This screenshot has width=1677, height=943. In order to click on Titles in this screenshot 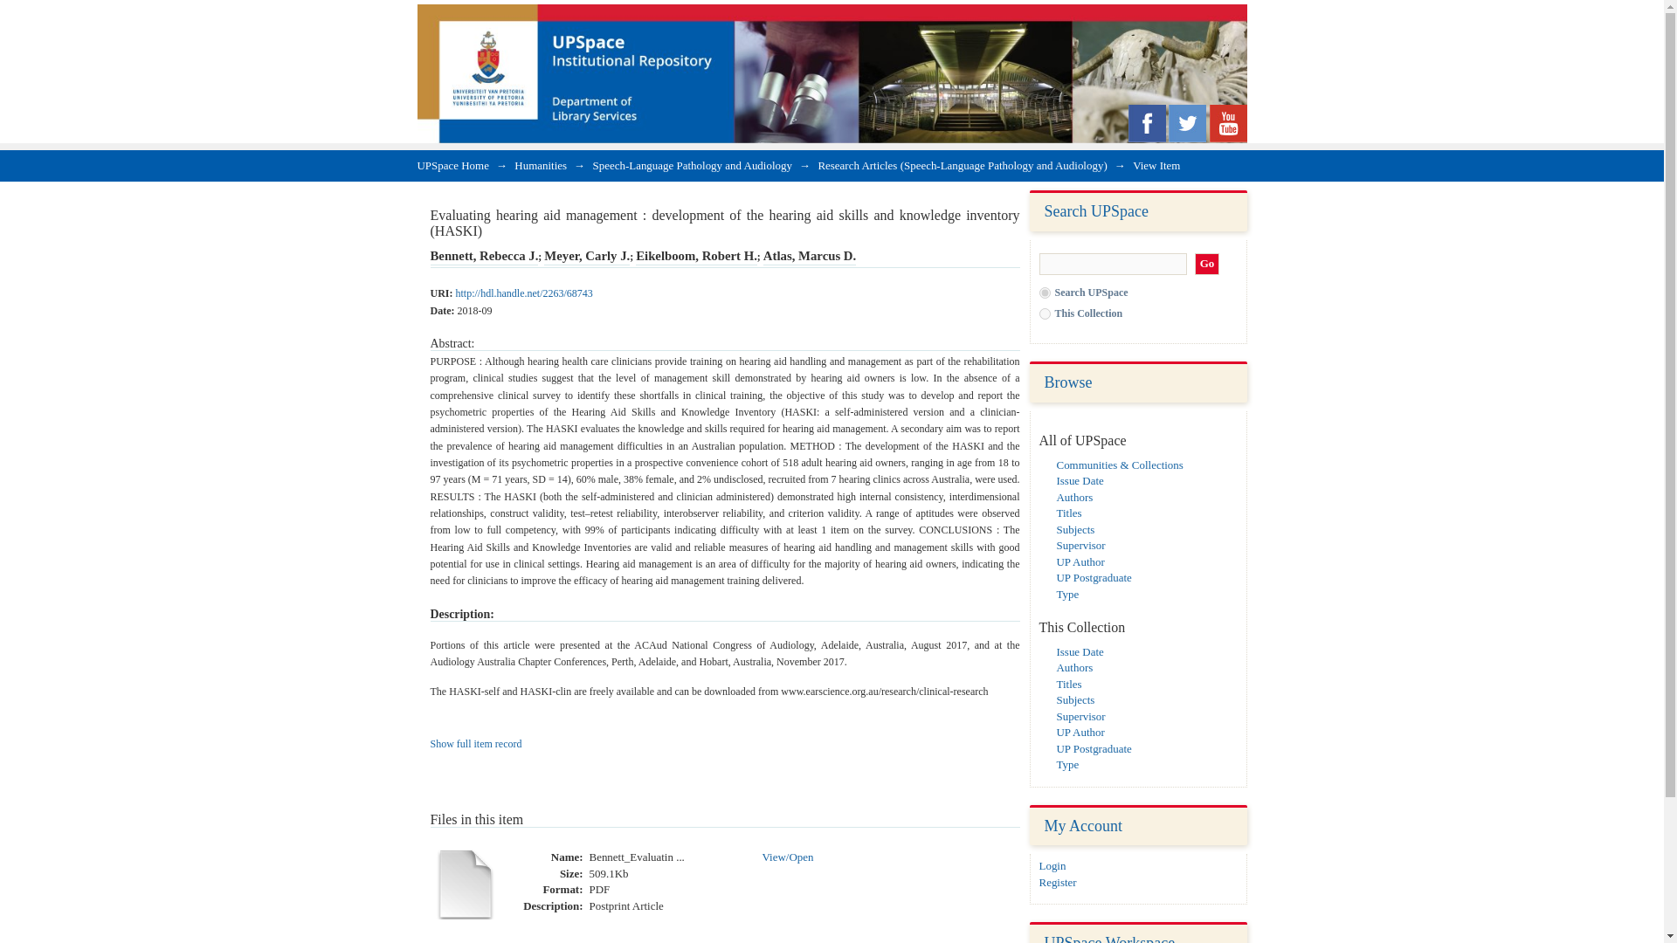, I will do `click(1069, 513)`.